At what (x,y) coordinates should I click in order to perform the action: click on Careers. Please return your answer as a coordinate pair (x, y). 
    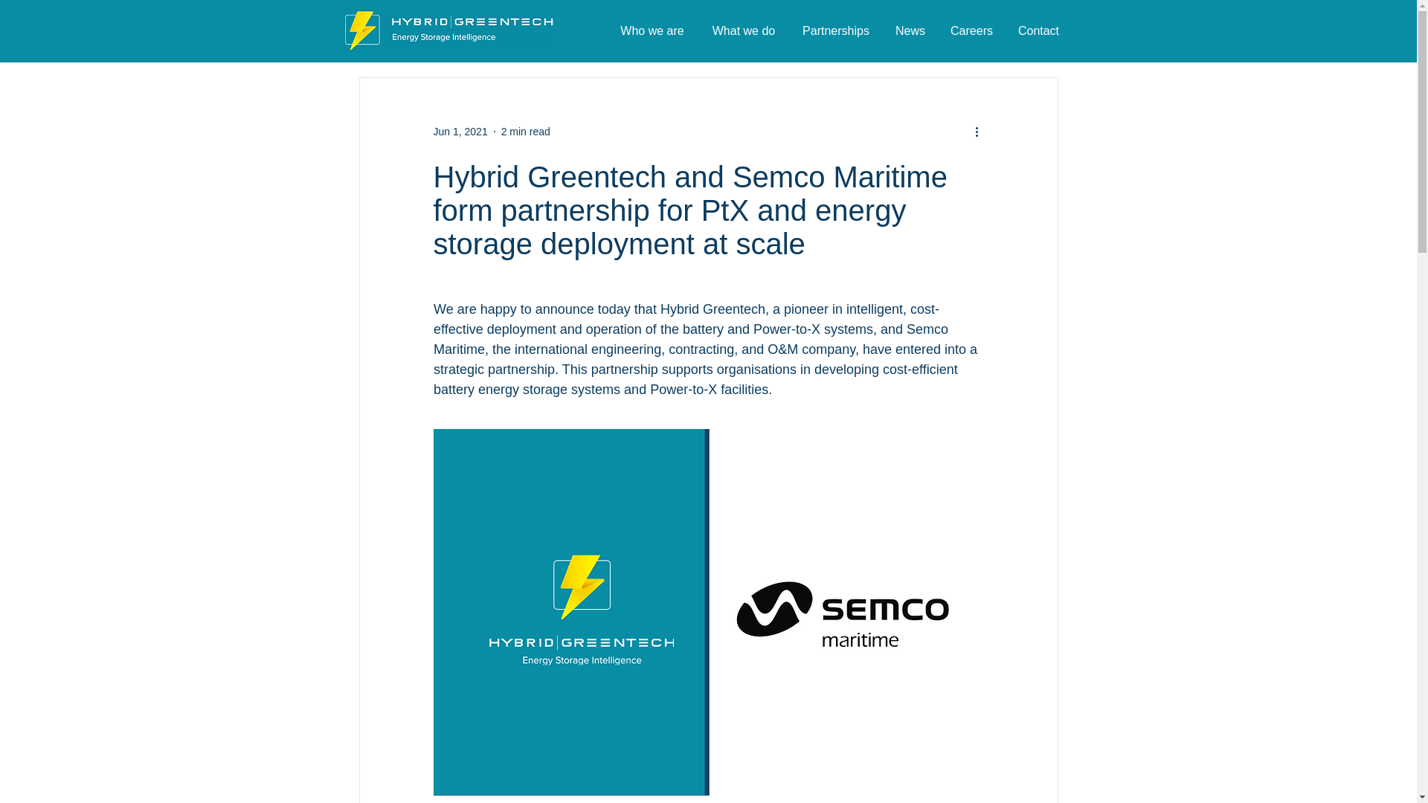
    Looking at the image, I should click on (971, 30).